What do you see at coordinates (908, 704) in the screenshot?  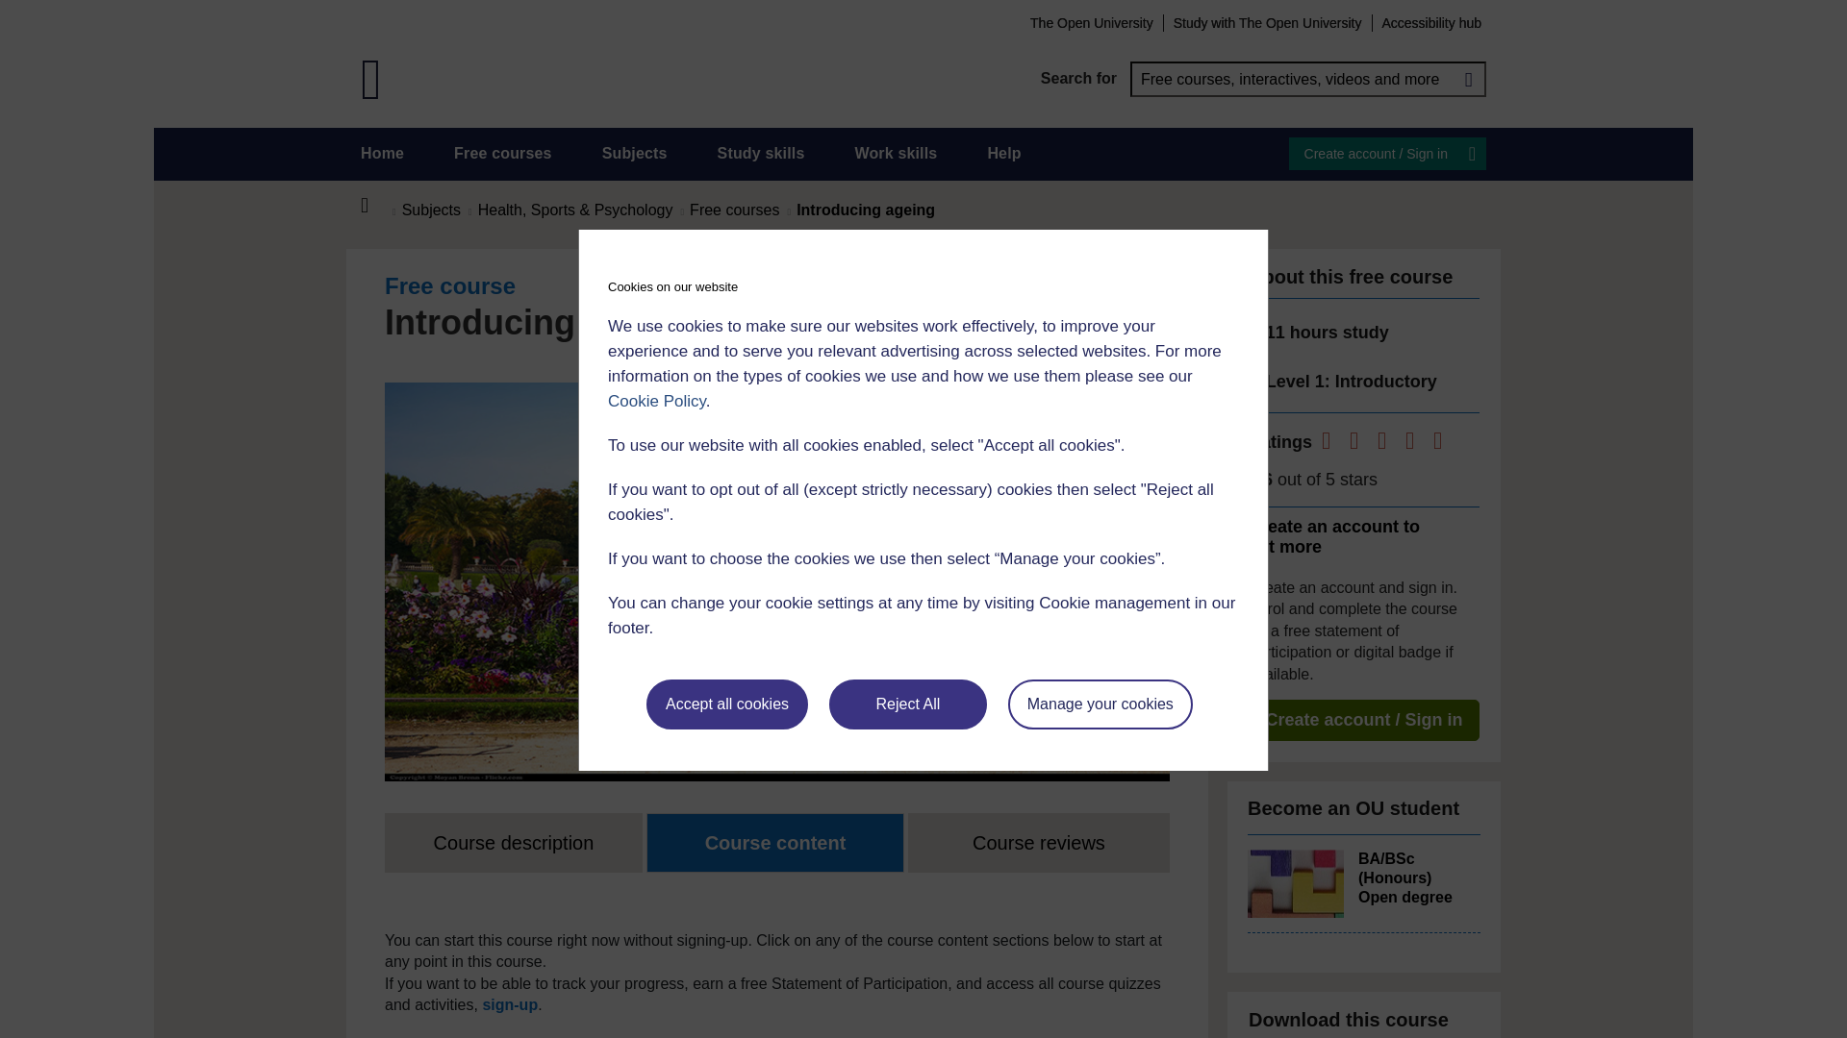 I see `Reject All` at bounding box center [908, 704].